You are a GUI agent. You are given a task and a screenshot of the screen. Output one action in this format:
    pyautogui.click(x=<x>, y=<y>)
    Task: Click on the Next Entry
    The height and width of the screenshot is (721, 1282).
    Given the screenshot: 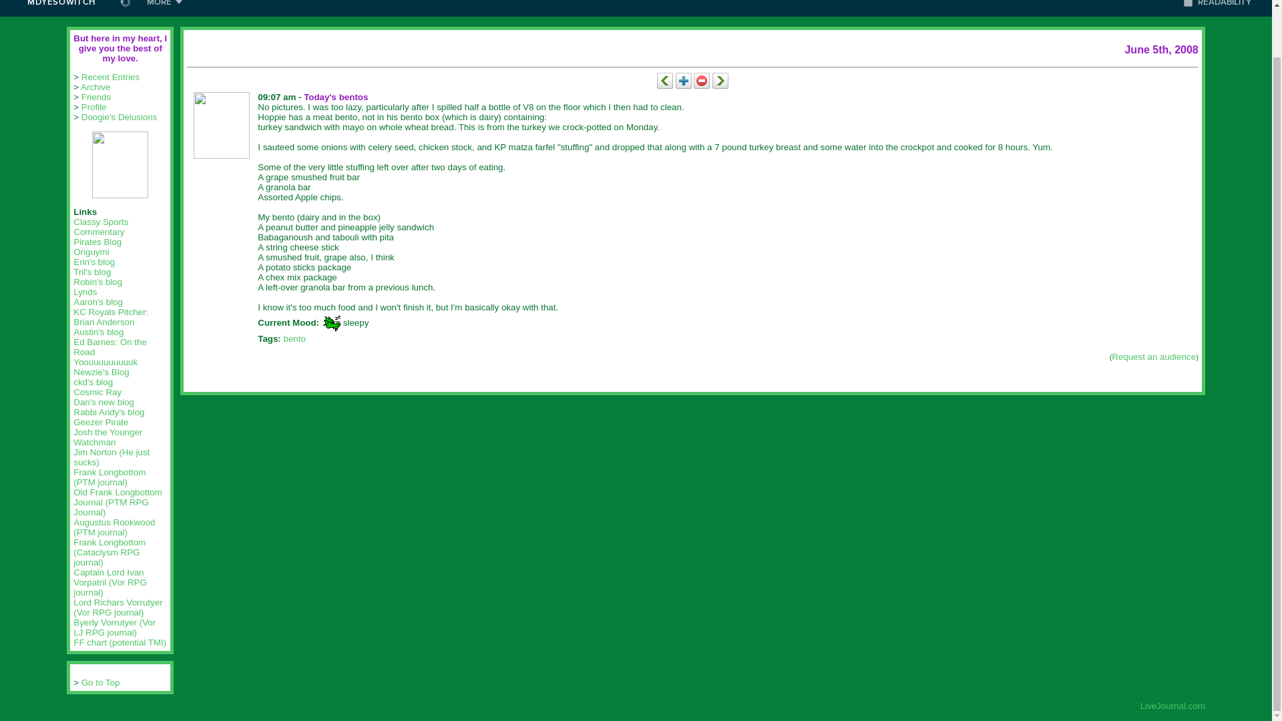 What is the action you would take?
    pyautogui.click(x=720, y=80)
    